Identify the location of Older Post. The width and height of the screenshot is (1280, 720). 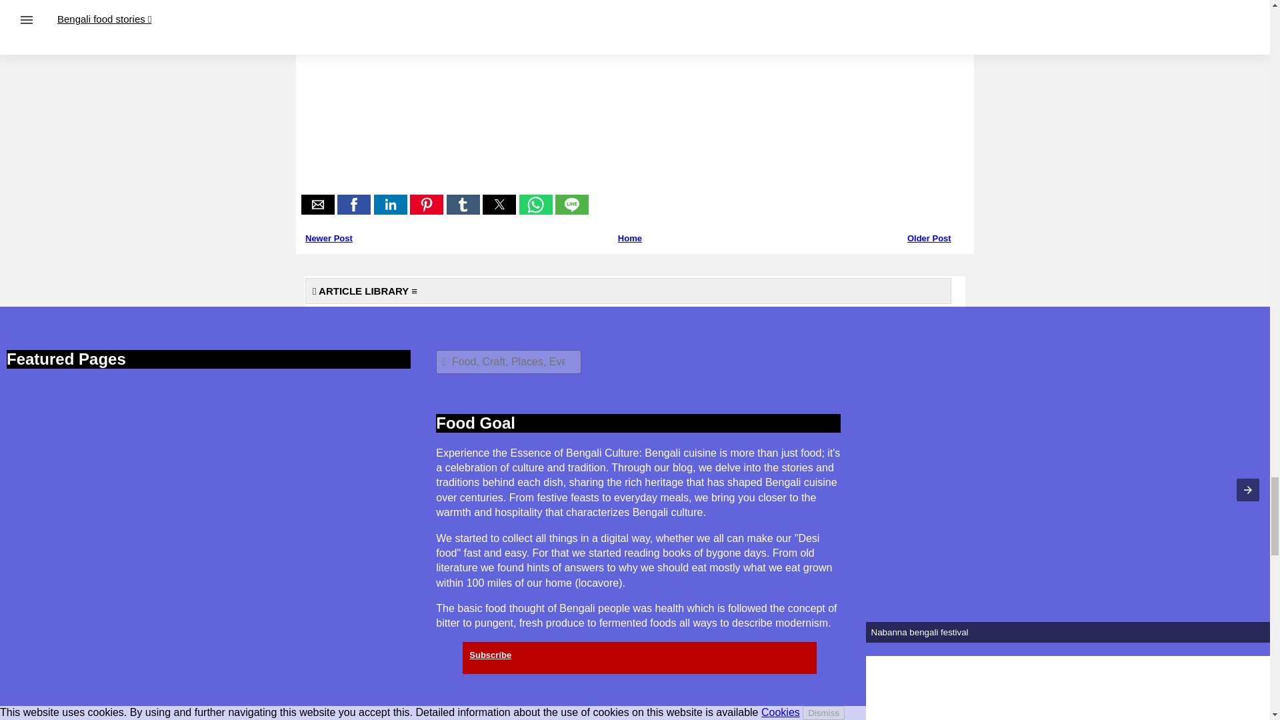
(929, 238).